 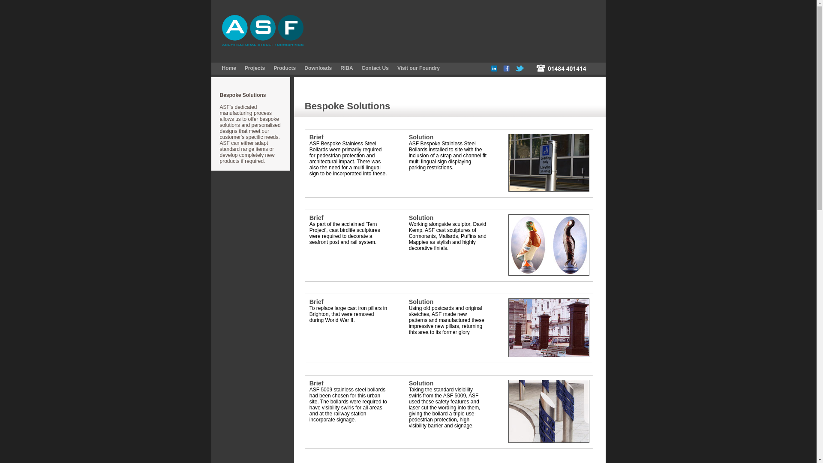 What do you see at coordinates (418, 68) in the screenshot?
I see `Visit our Foundry` at bounding box center [418, 68].